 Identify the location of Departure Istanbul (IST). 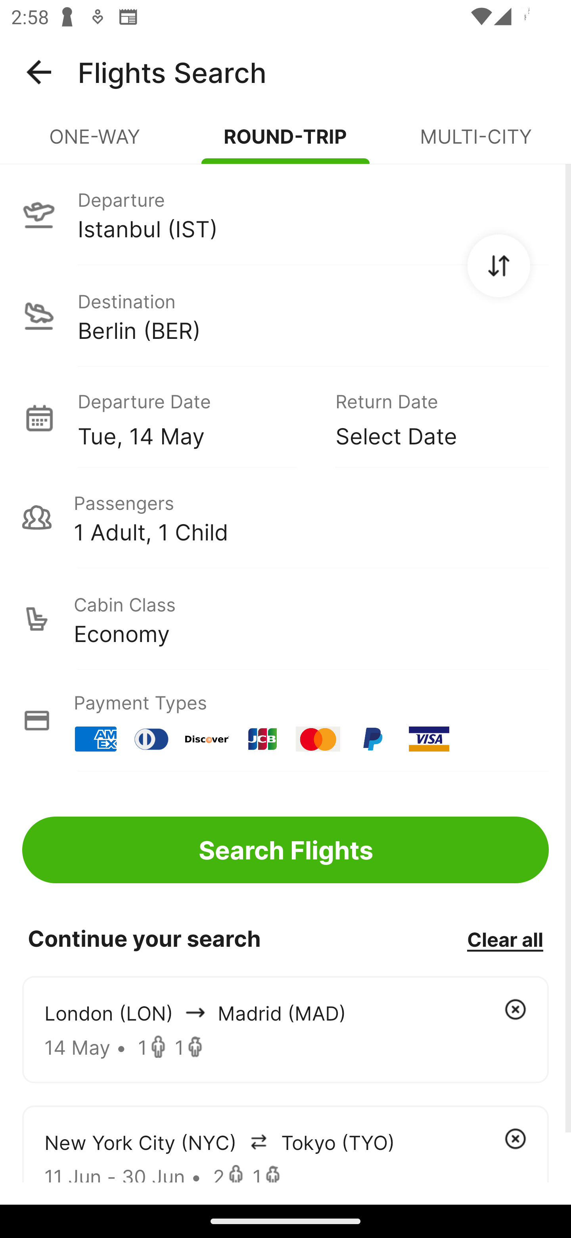
(285, 214).